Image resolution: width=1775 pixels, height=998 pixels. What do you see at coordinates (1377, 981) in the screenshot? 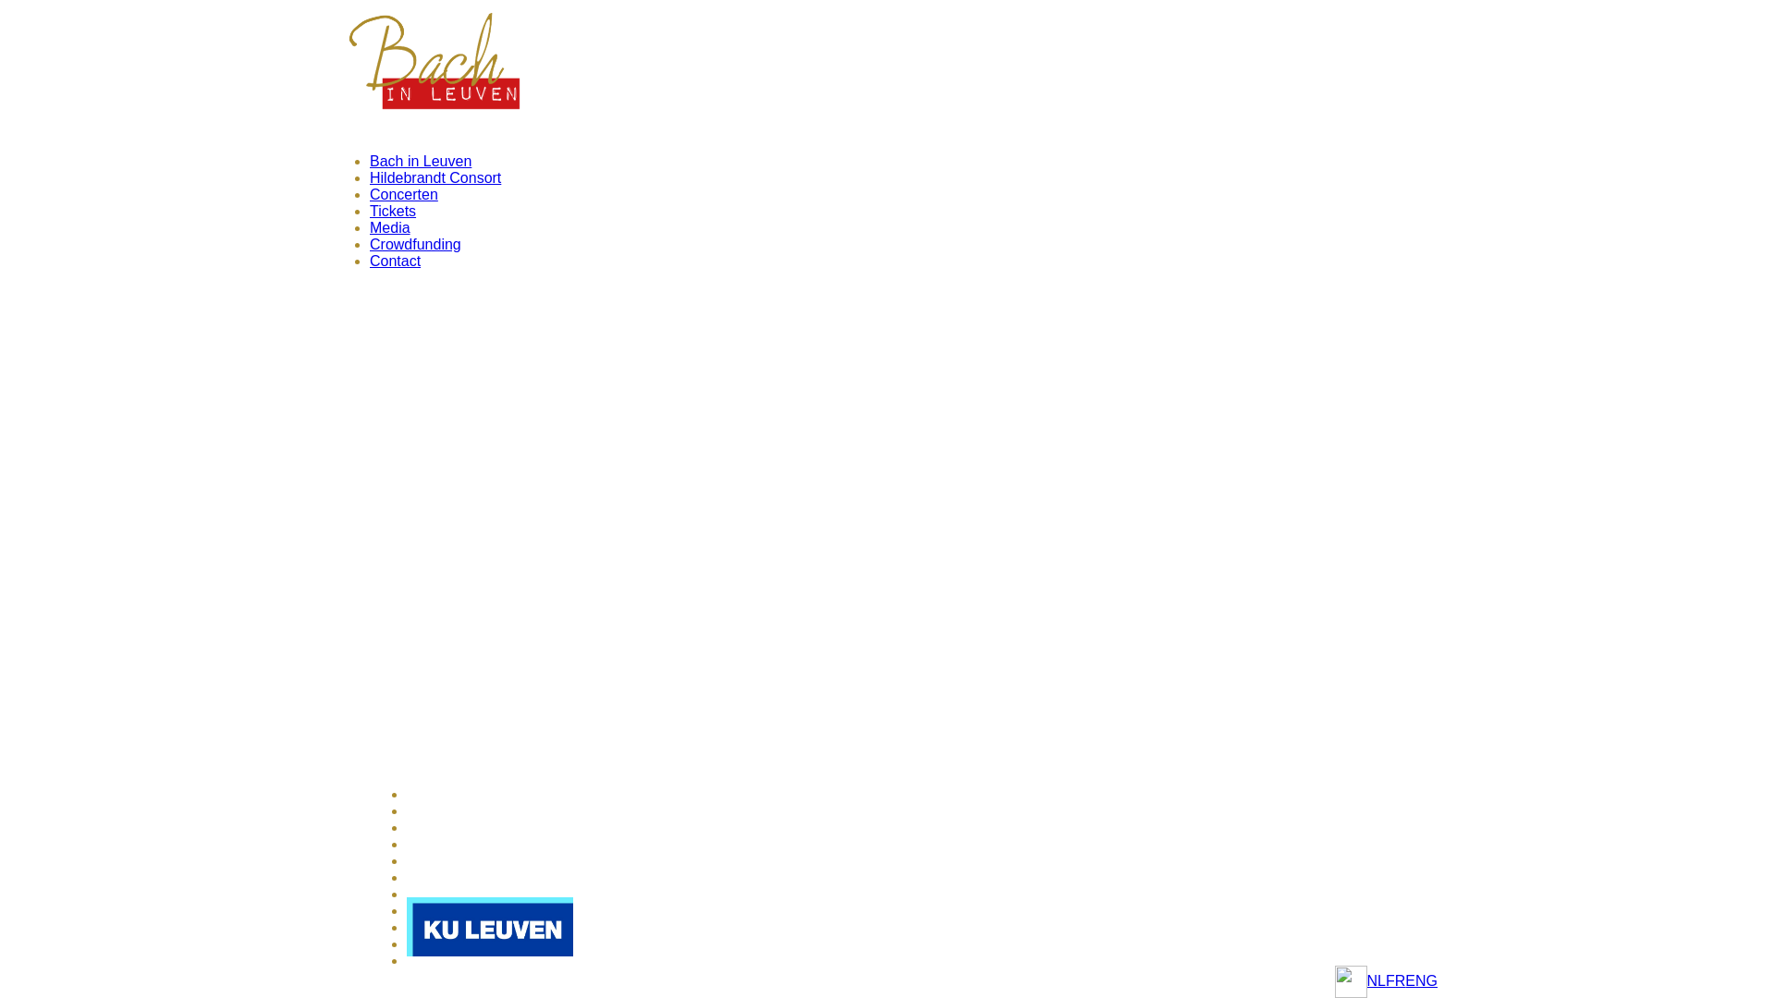
I see `NL` at bounding box center [1377, 981].